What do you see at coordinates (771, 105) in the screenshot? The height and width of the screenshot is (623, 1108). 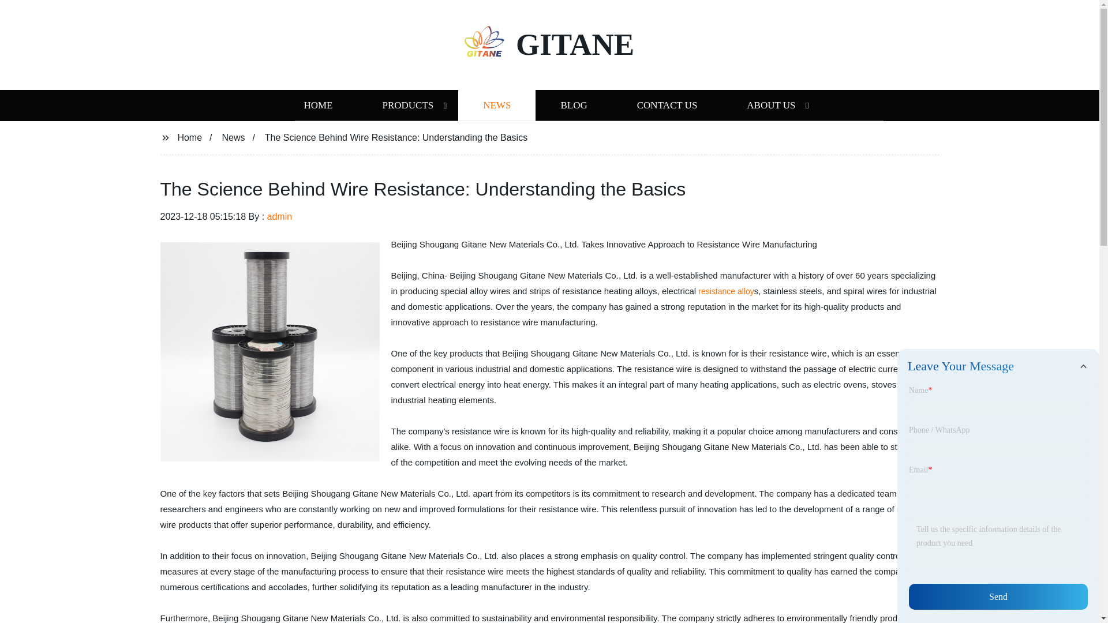 I see `ABOUT US` at bounding box center [771, 105].